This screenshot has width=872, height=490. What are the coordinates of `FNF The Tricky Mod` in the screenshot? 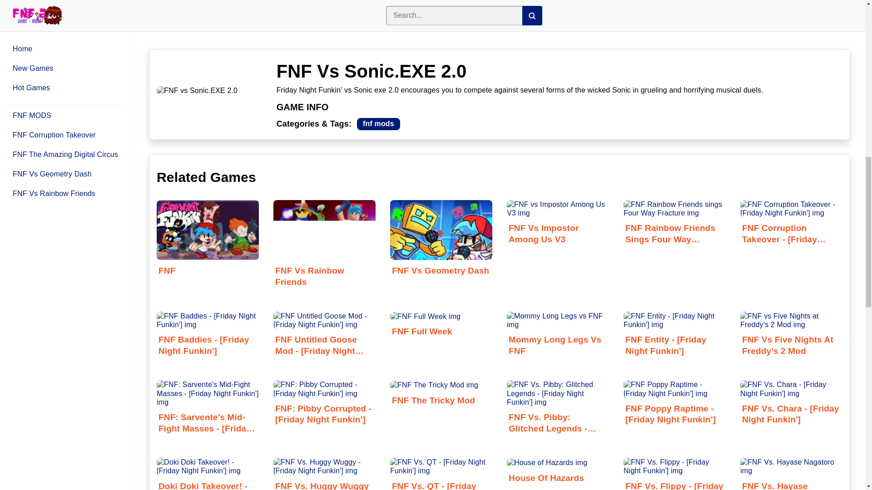 It's located at (441, 394).